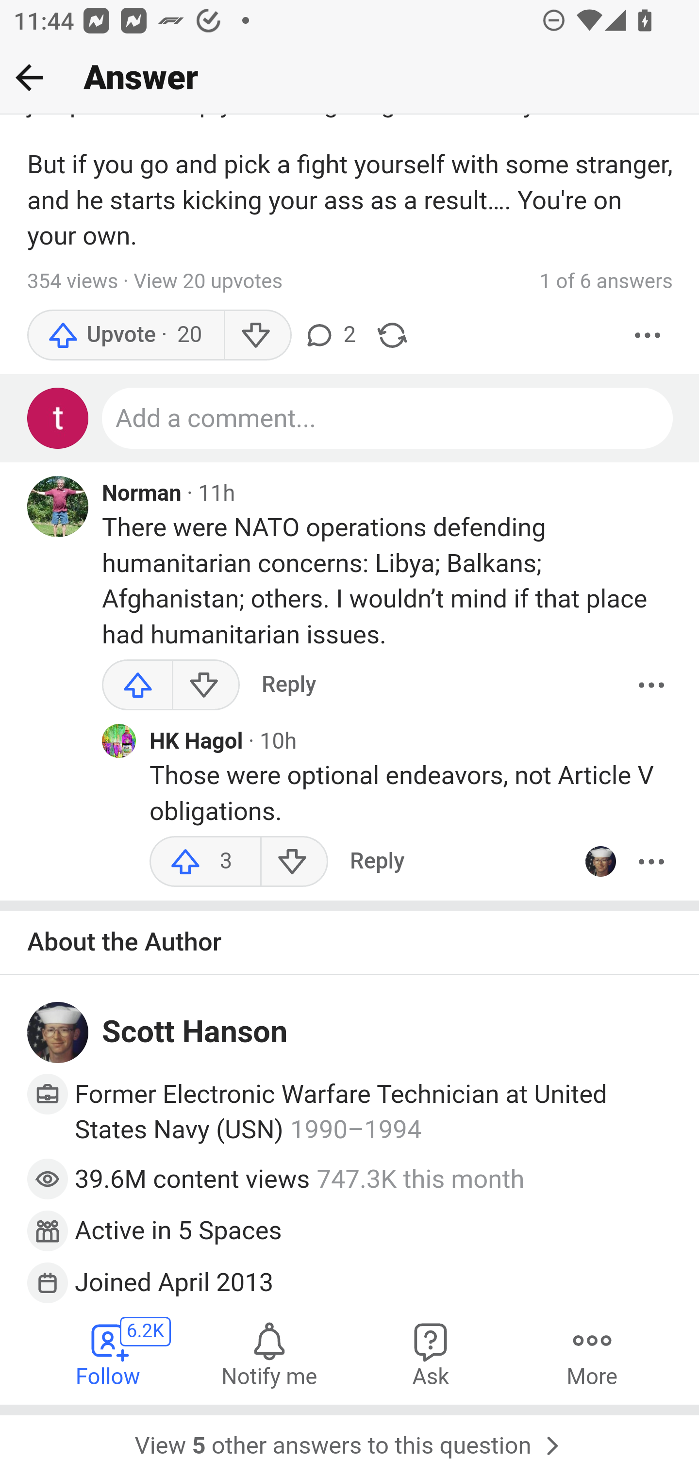  I want to click on Upvote, so click(126, 335).